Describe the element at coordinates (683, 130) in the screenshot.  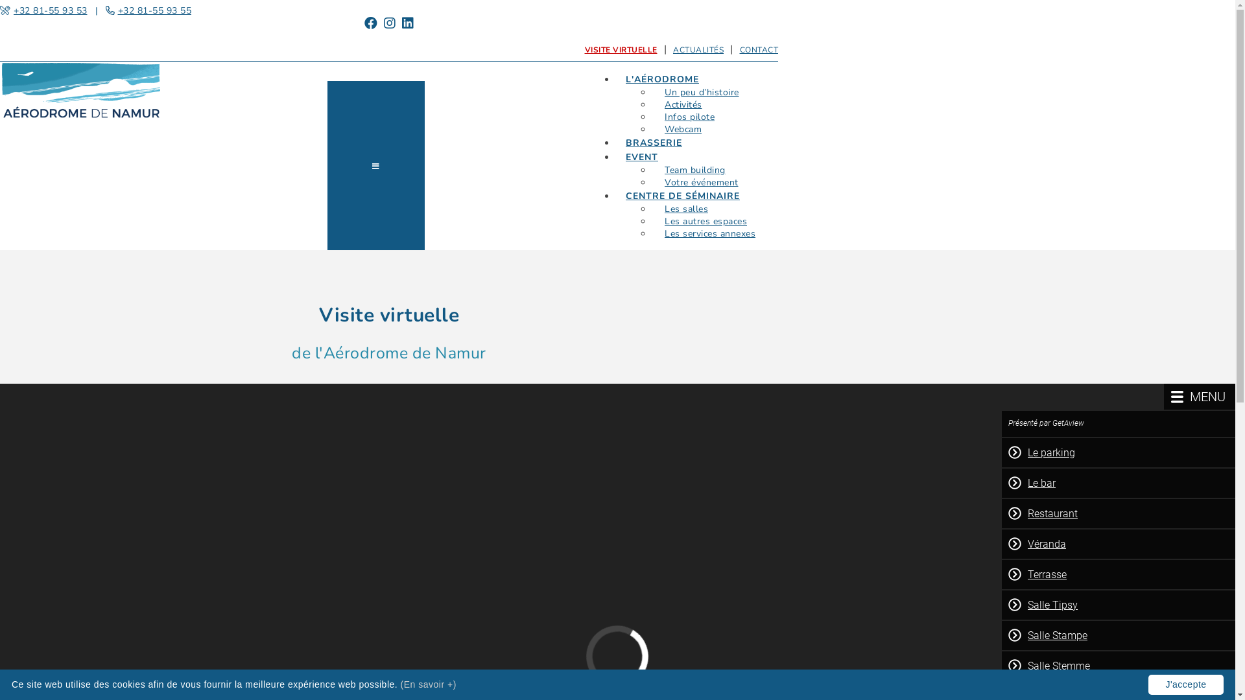
I see `Webcam` at that location.